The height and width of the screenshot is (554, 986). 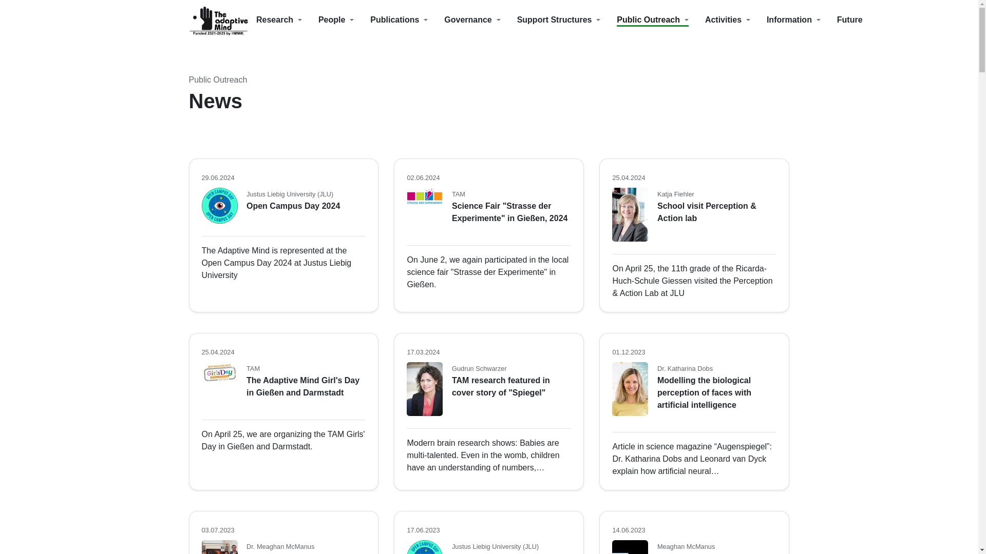 I want to click on Future, so click(x=850, y=18).